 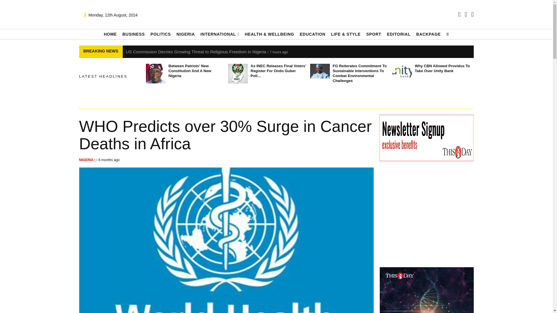 I want to click on EDITORIAL, so click(x=399, y=34).